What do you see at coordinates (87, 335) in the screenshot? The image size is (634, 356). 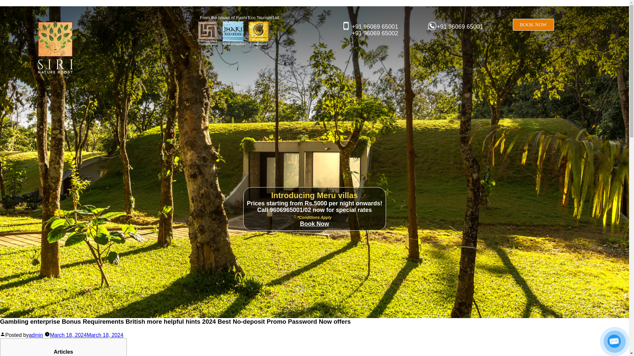 I see `March 18, 2024March 18, 2024` at bounding box center [87, 335].